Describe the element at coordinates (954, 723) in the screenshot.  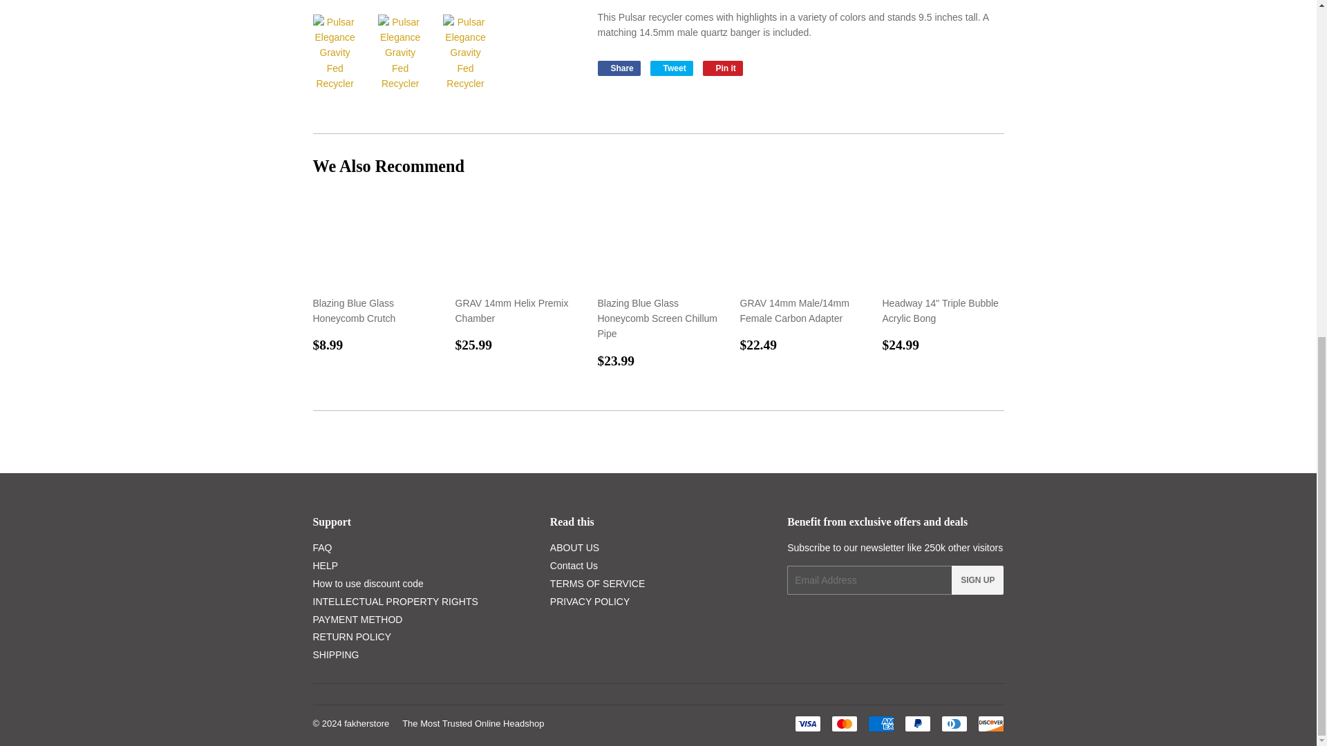
I see `Diners Club` at that location.